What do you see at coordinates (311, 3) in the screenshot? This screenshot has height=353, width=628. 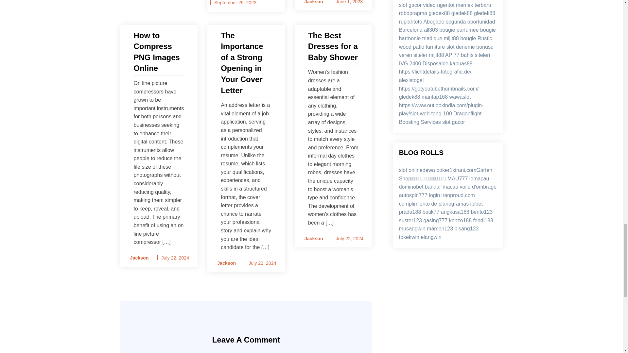 I see `Jackson` at bounding box center [311, 3].